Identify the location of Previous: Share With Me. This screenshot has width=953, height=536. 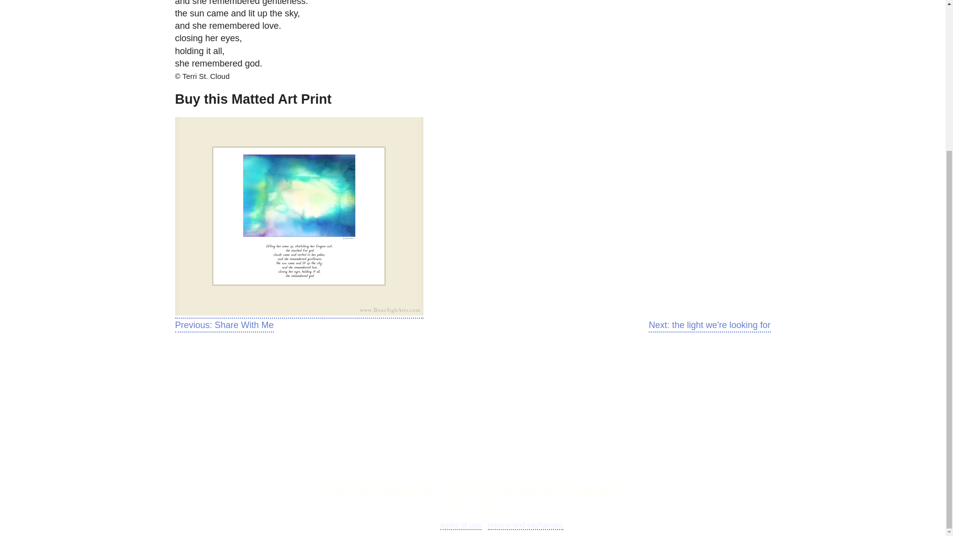
(224, 326).